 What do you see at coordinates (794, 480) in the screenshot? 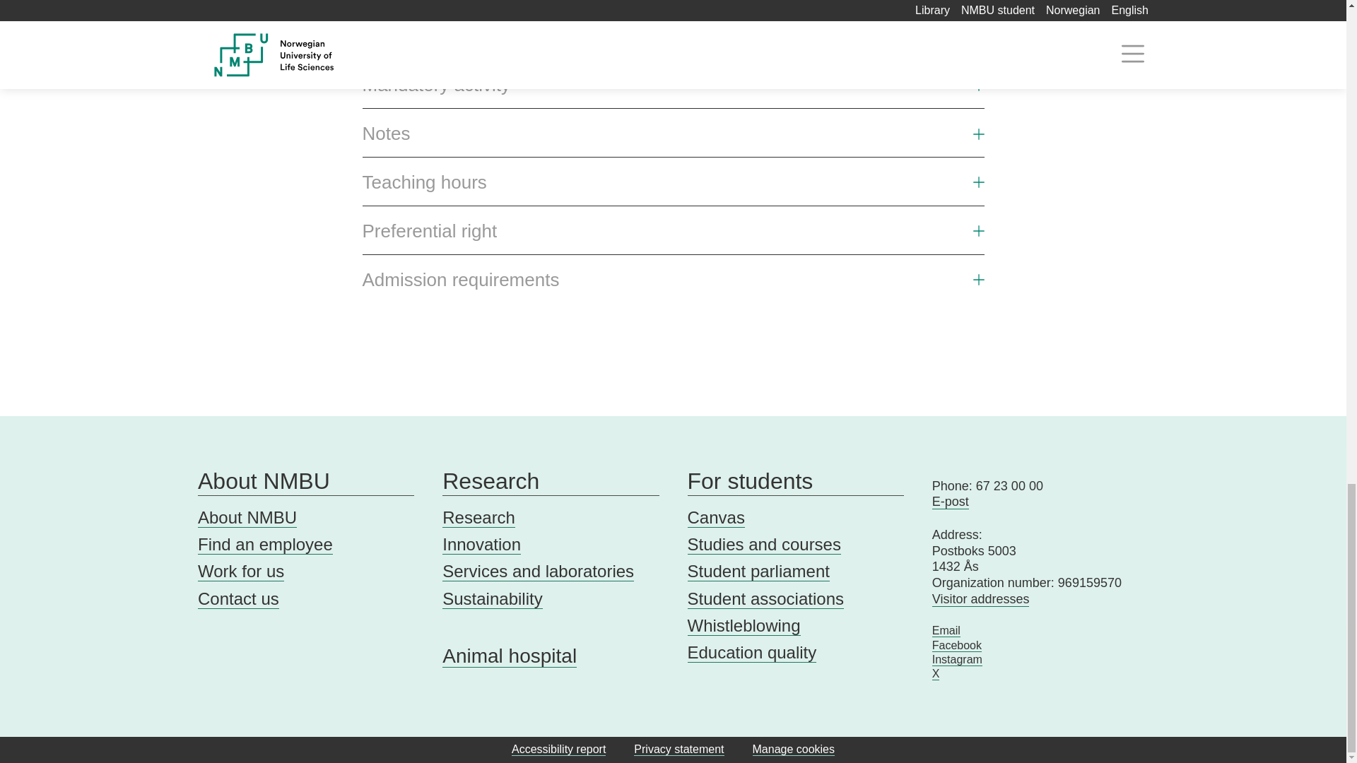
I see `For students` at bounding box center [794, 480].